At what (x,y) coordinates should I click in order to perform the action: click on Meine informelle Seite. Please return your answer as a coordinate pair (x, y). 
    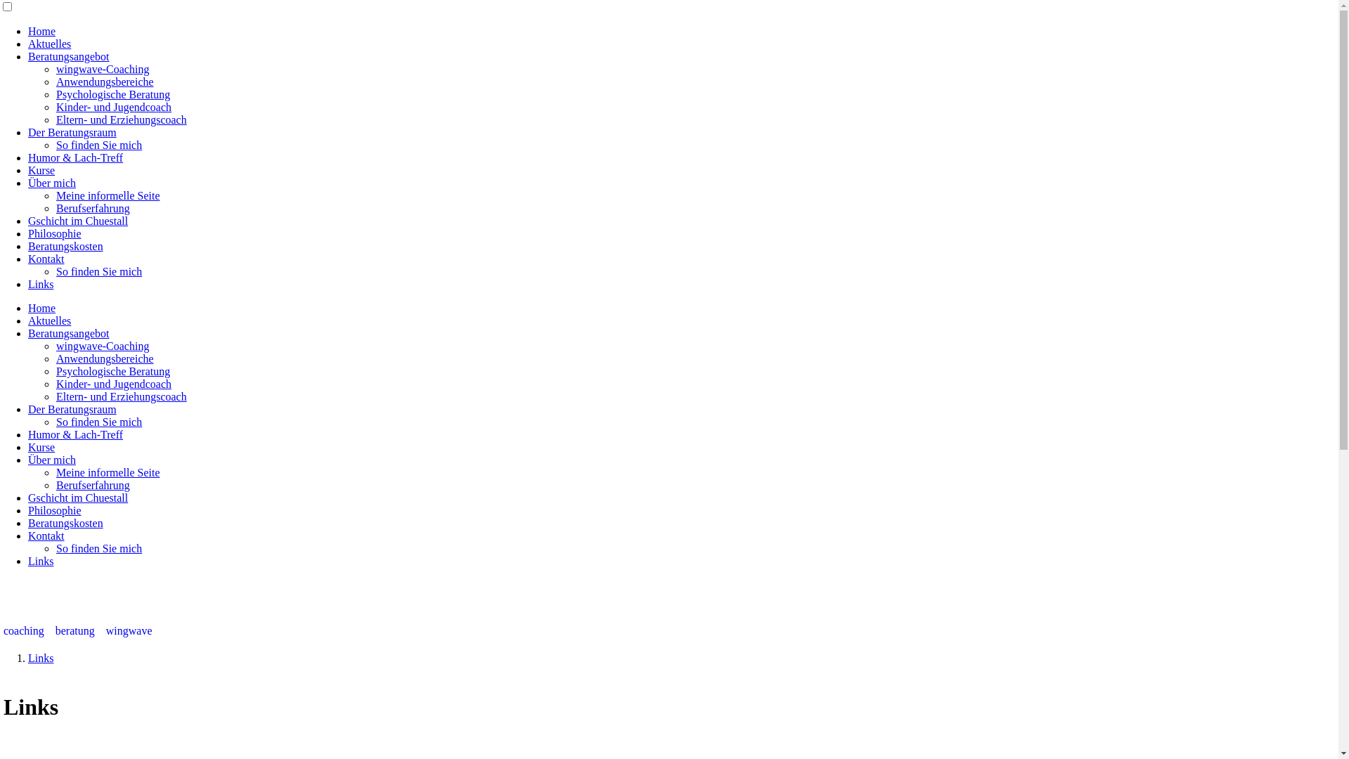
    Looking at the image, I should click on (108, 195).